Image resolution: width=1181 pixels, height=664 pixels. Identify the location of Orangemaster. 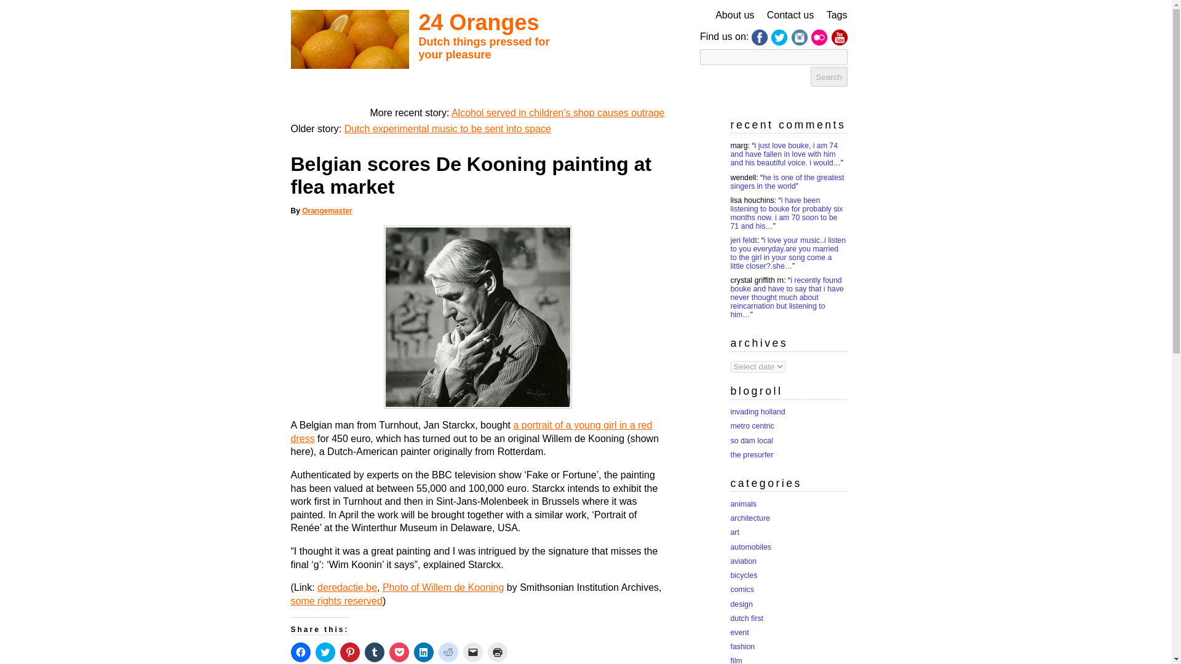
(327, 210).